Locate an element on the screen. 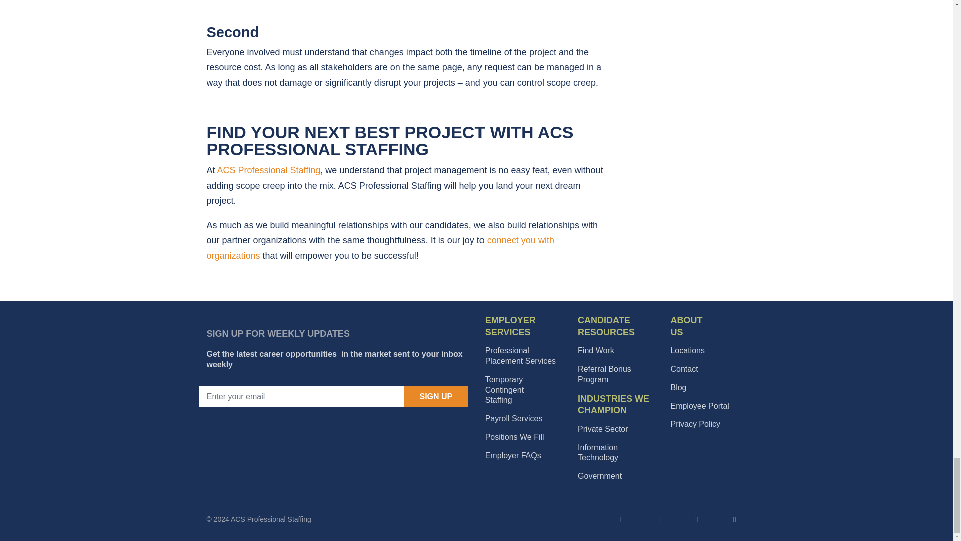 This screenshot has width=961, height=541. Payroll Services is located at coordinates (606, 326).